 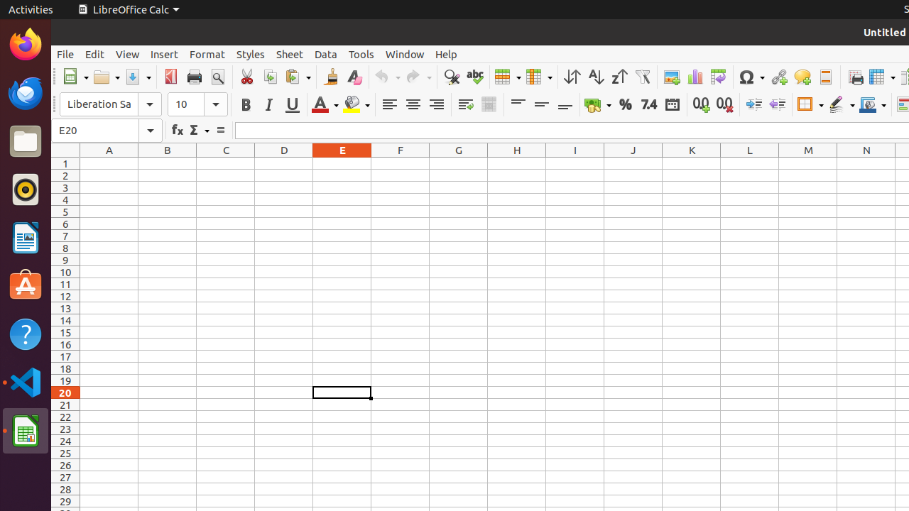 I want to click on Wrap Text, so click(x=466, y=105).